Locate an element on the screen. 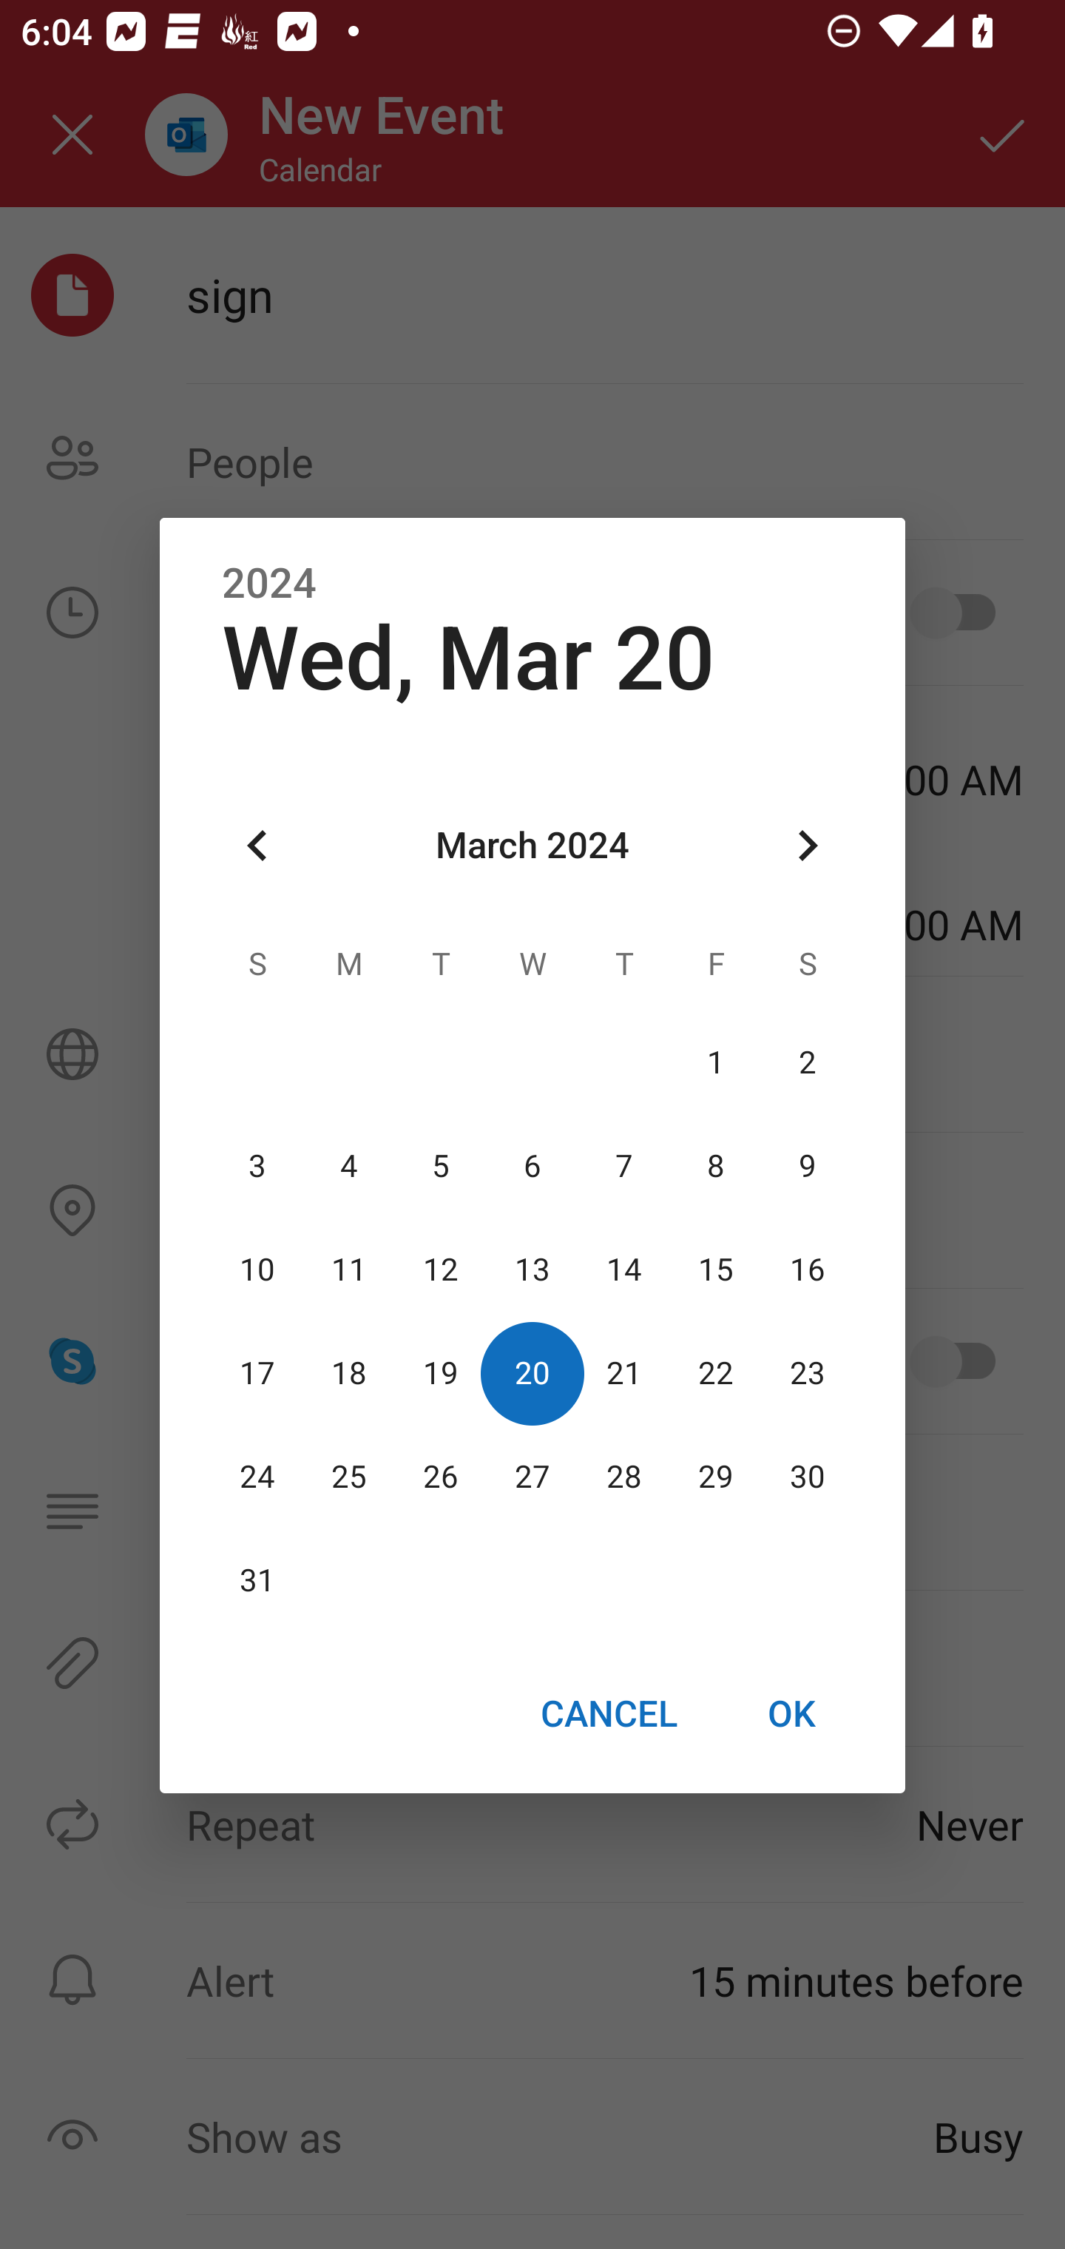 The image size is (1065, 2249). 31 31 March 2024 is located at coordinates (257, 1581).